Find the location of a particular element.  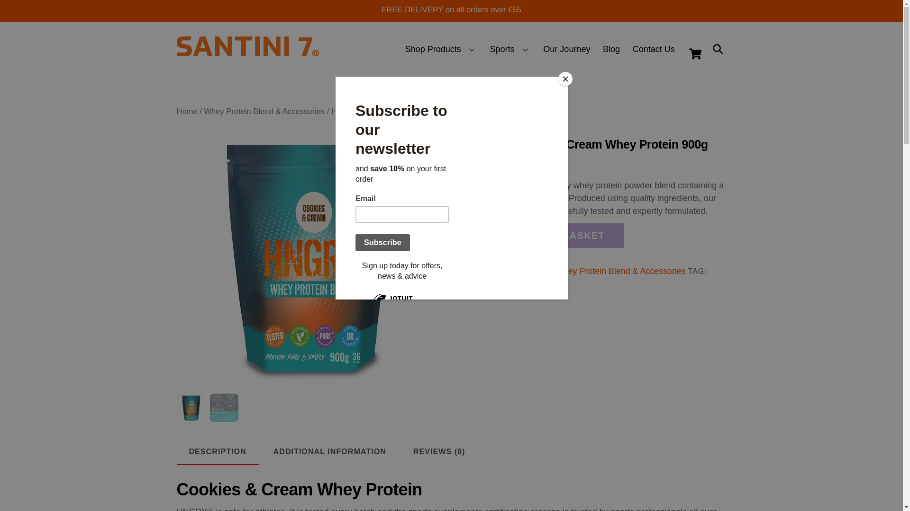

Santini 7 is located at coordinates (714, 49).